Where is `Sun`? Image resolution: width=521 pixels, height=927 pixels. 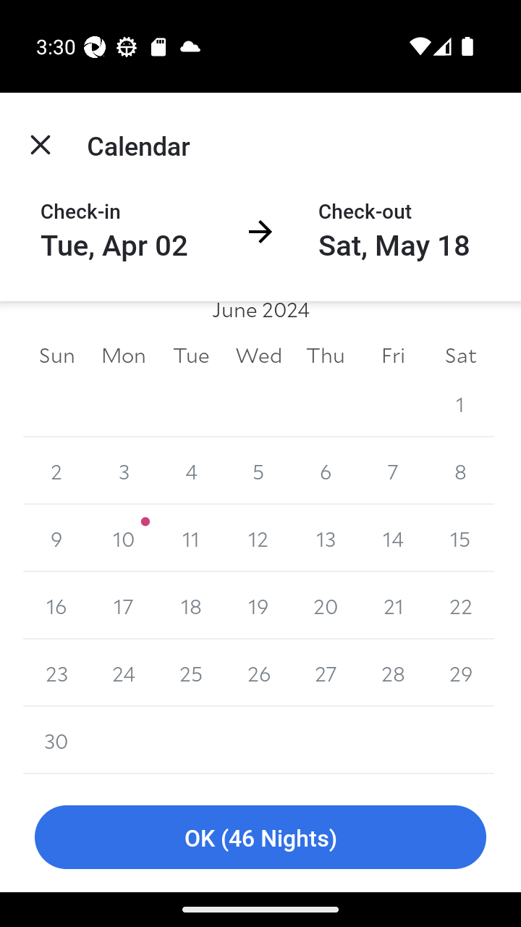
Sun is located at coordinates (56, 355).